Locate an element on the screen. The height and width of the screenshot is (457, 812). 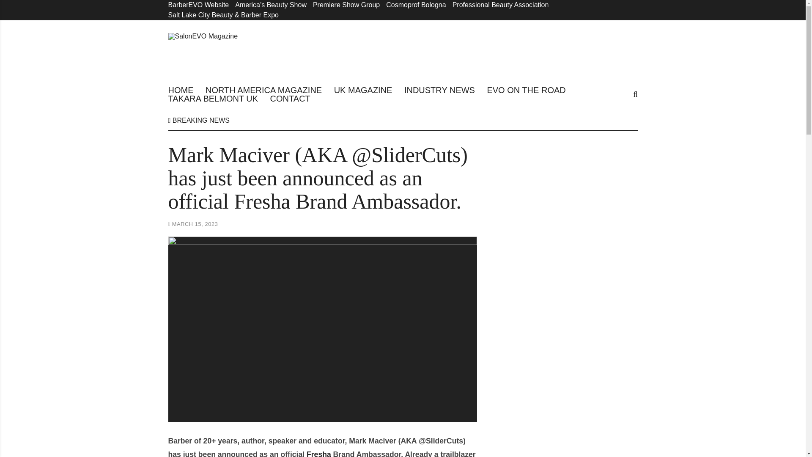
Professional Beauty Association is located at coordinates (500, 5).